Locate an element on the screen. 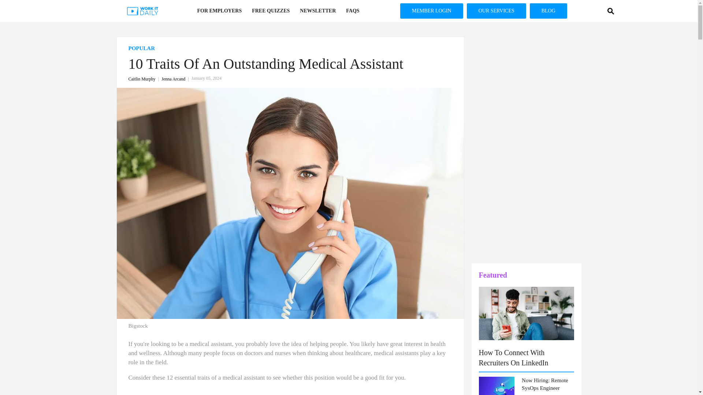  FOR EMPLOYERS is located at coordinates (219, 11).